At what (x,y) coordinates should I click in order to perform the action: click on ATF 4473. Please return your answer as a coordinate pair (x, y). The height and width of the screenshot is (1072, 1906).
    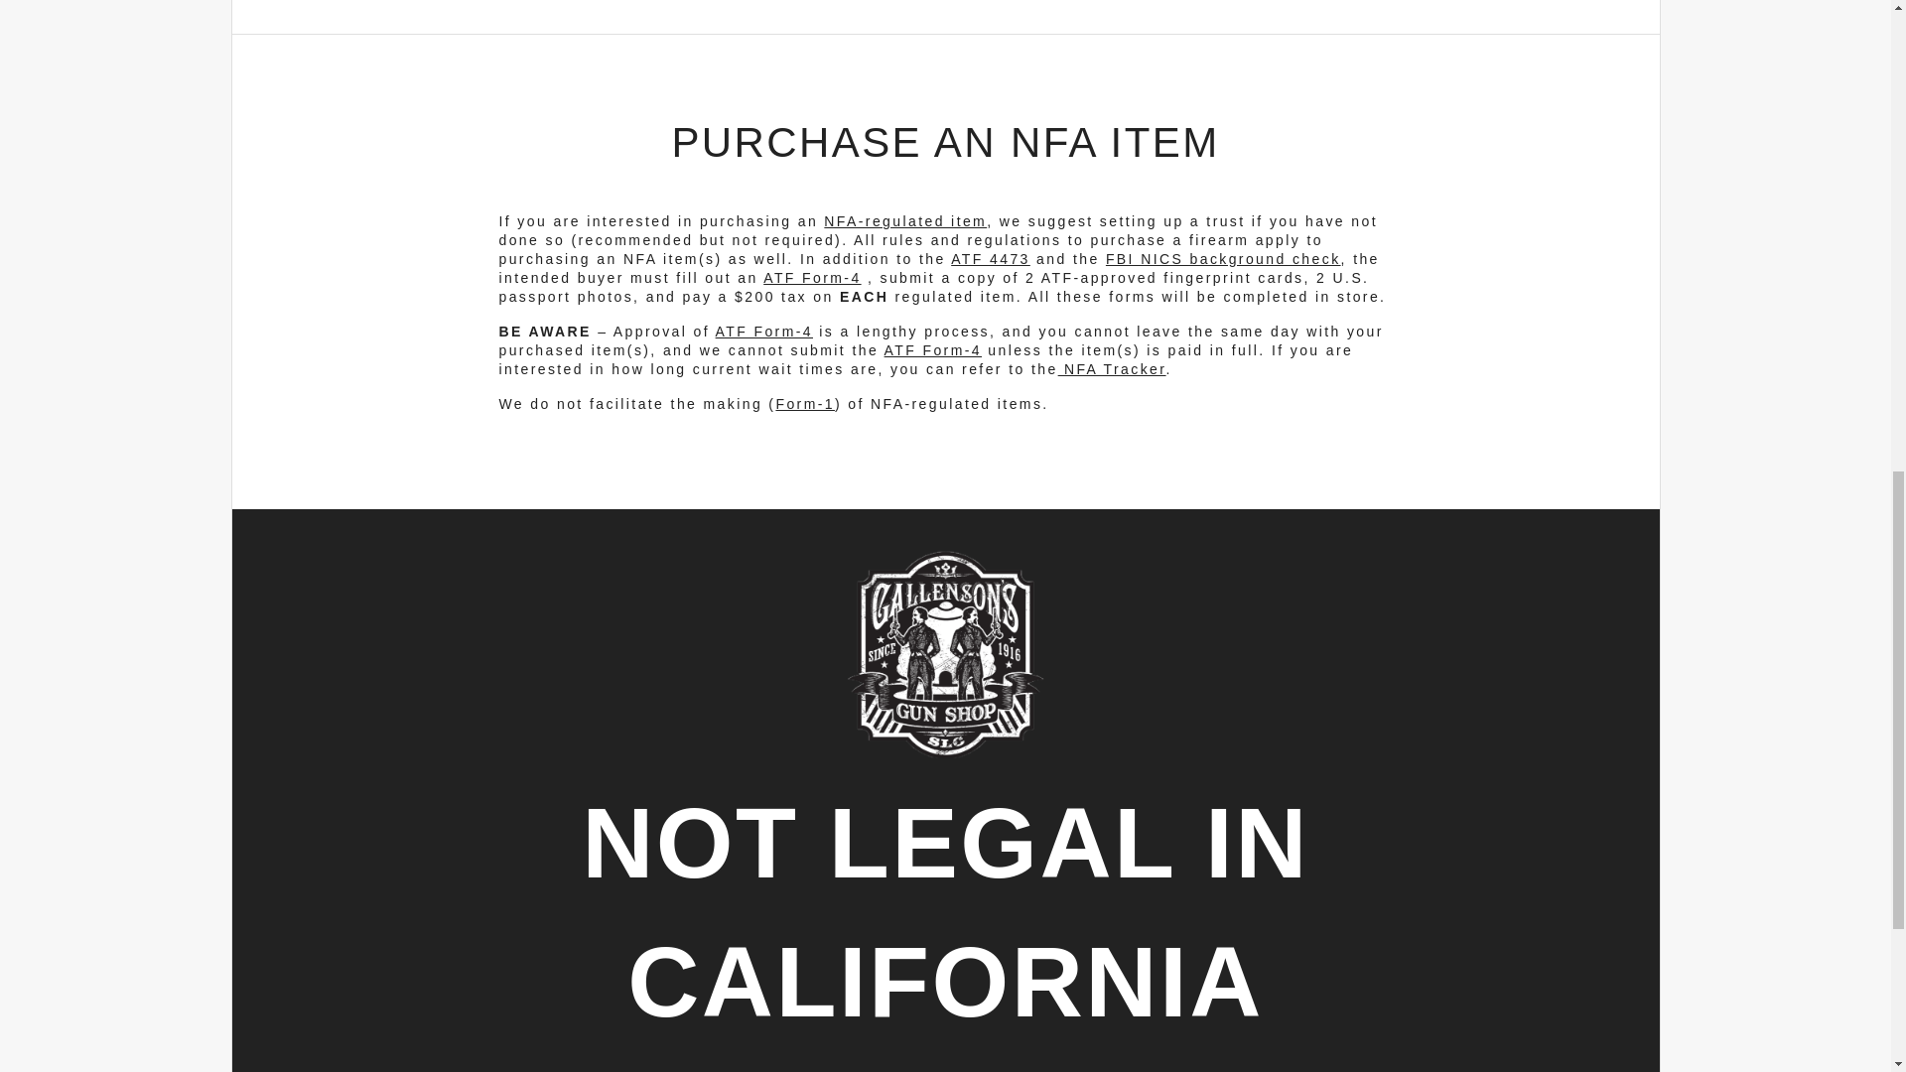
    Looking at the image, I should click on (991, 258).